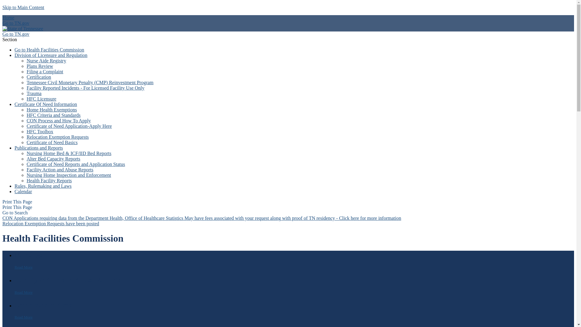  I want to click on Facility Reported Incidents - For Licensed Facility Use Only, so click(85, 88).